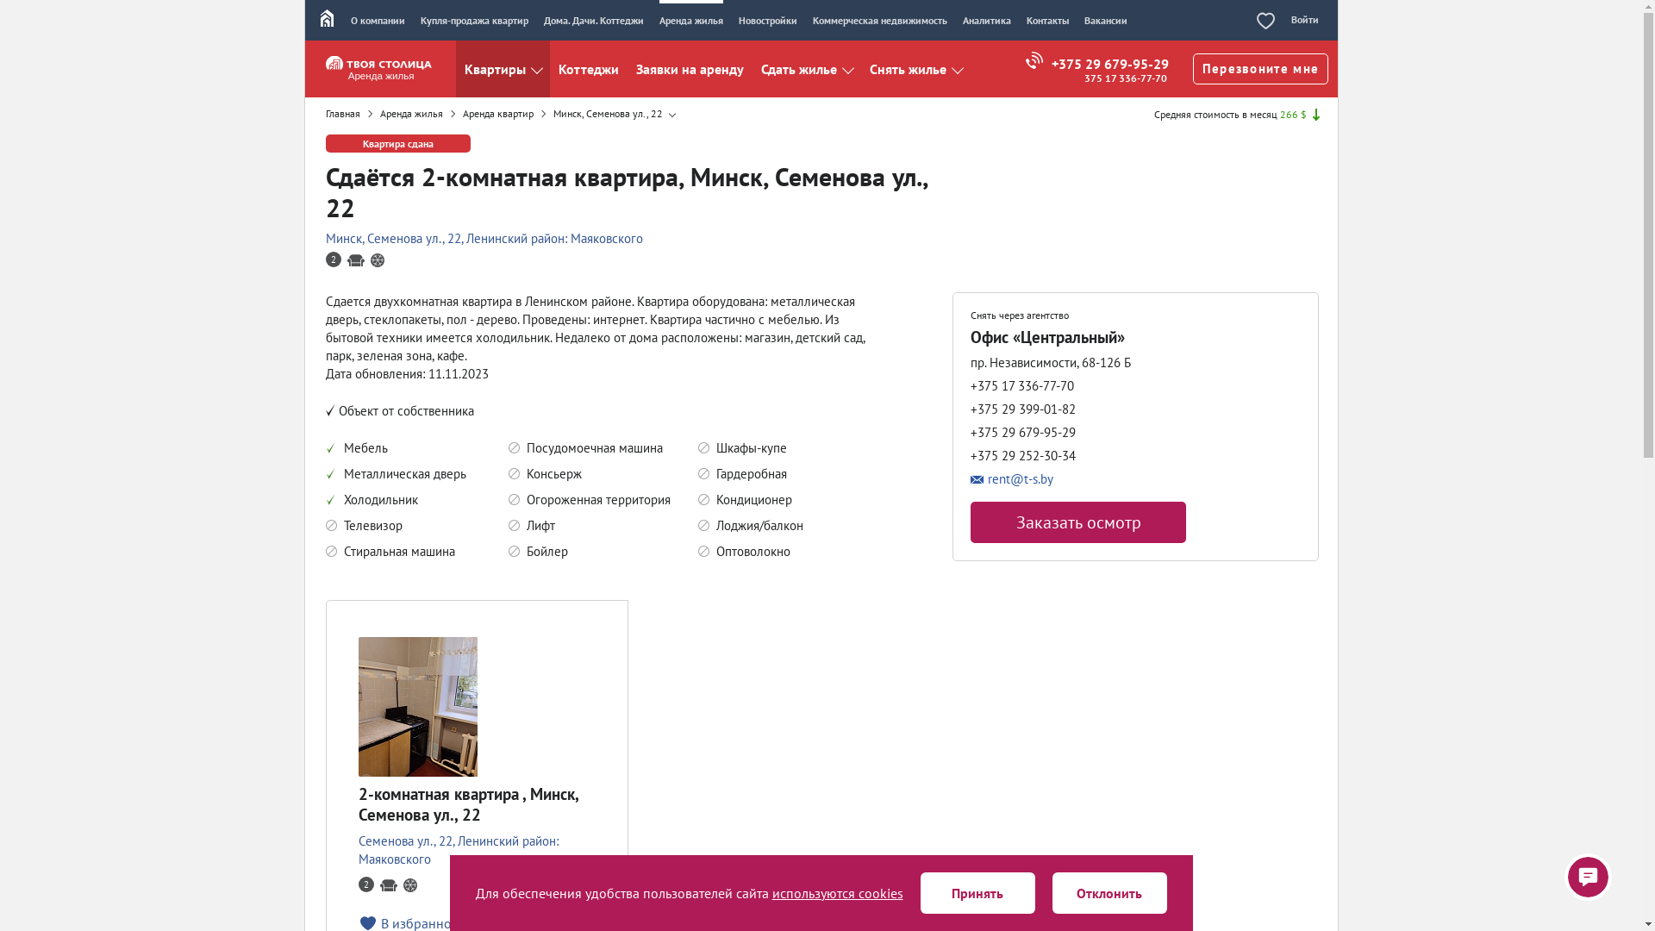  I want to click on rent@t-s.by, so click(1078, 479).